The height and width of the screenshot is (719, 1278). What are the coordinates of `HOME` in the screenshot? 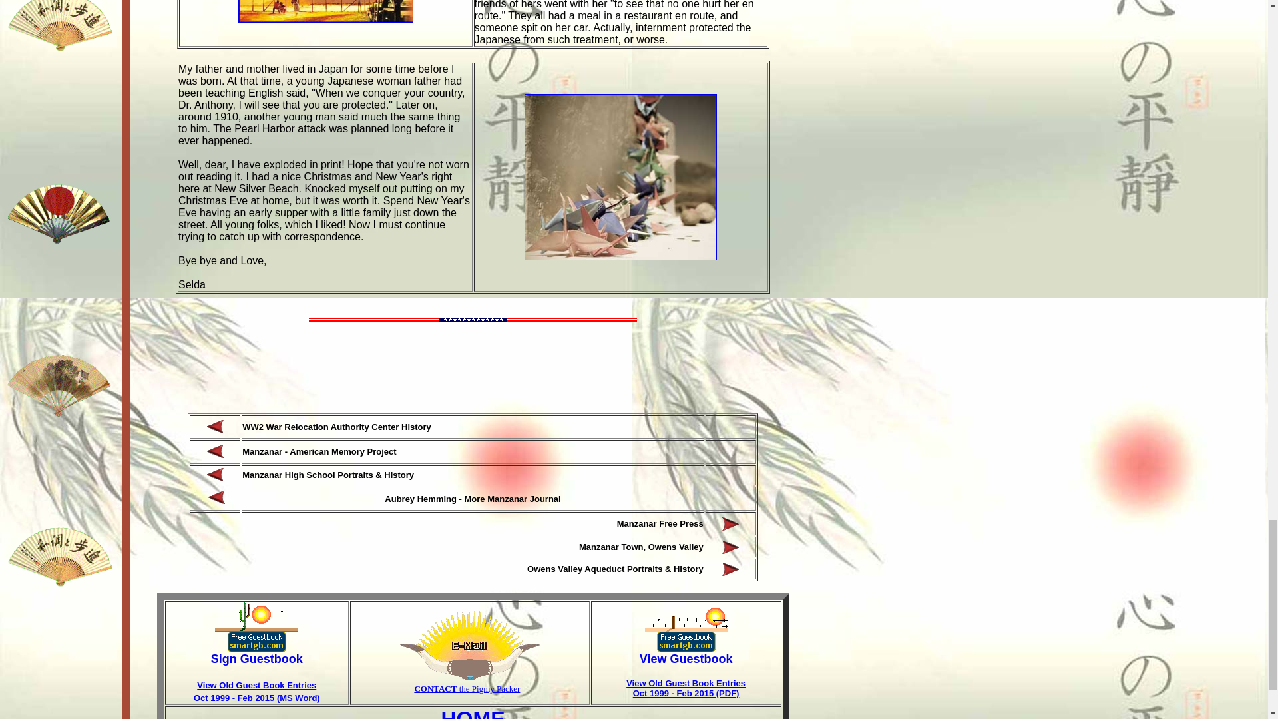 It's located at (473, 712).